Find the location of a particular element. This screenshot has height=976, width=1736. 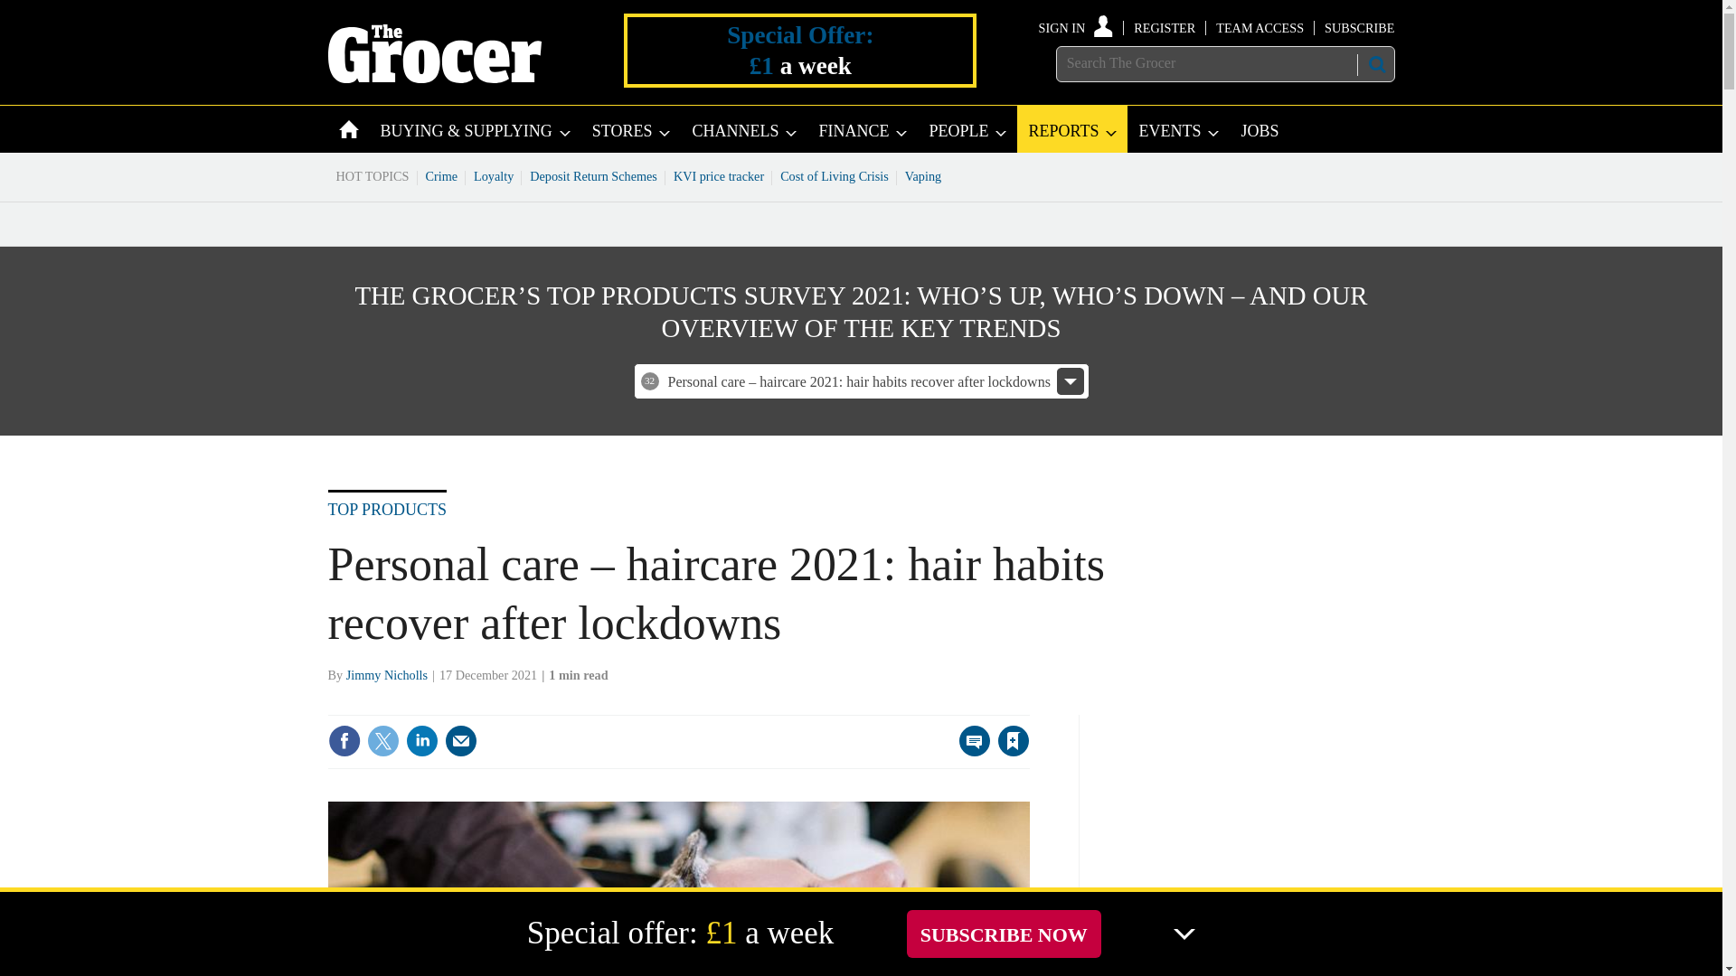

Crime is located at coordinates (442, 175).